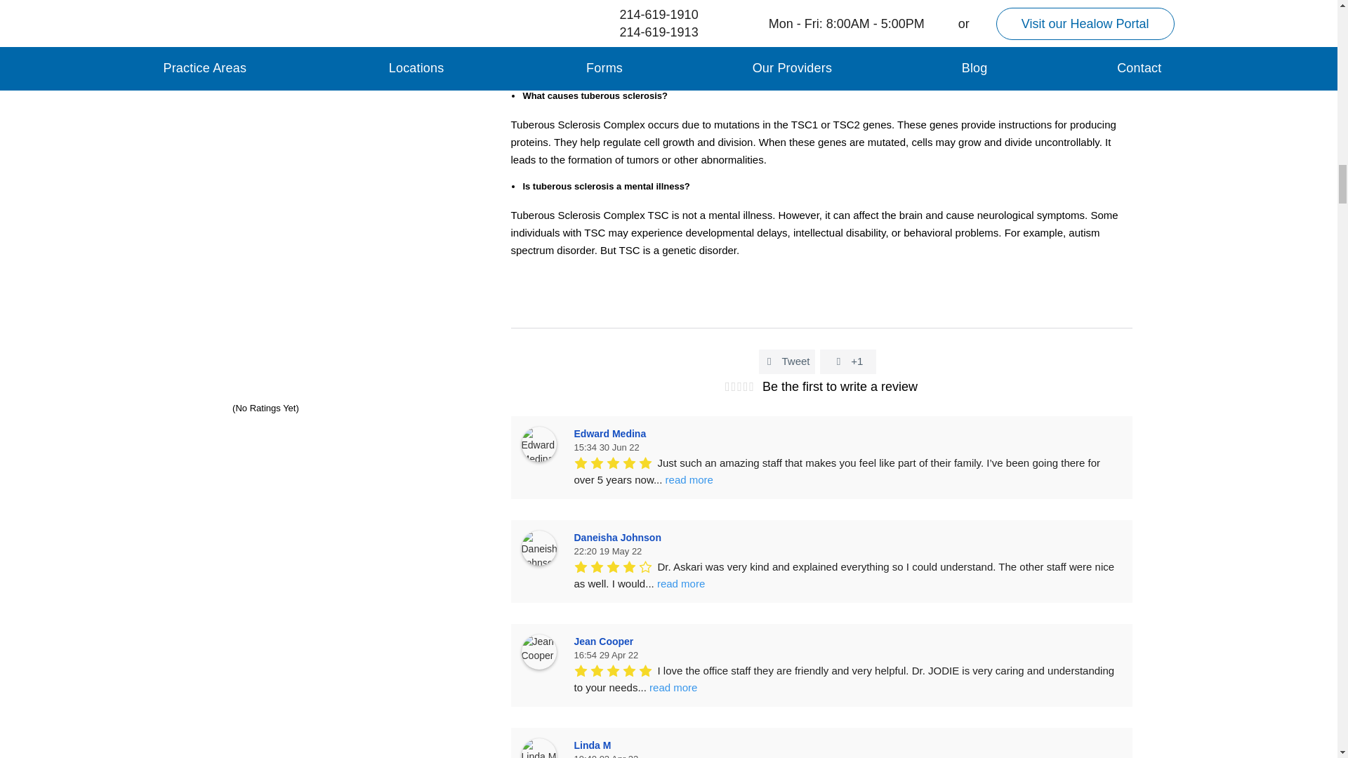 This screenshot has height=758, width=1348. Describe the element at coordinates (786, 361) in the screenshot. I see `Share on Twitter` at that location.